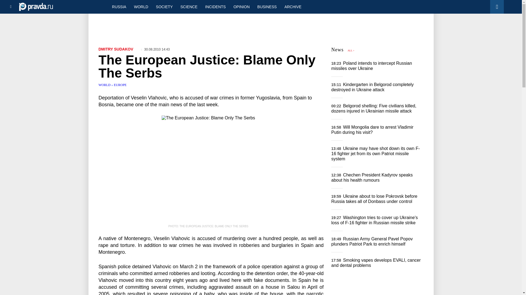  What do you see at coordinates (372, 178) in the screenshot?
I see `Chechen President Kadyrov speaks about his health rumours` at bounding box center [372, 178].